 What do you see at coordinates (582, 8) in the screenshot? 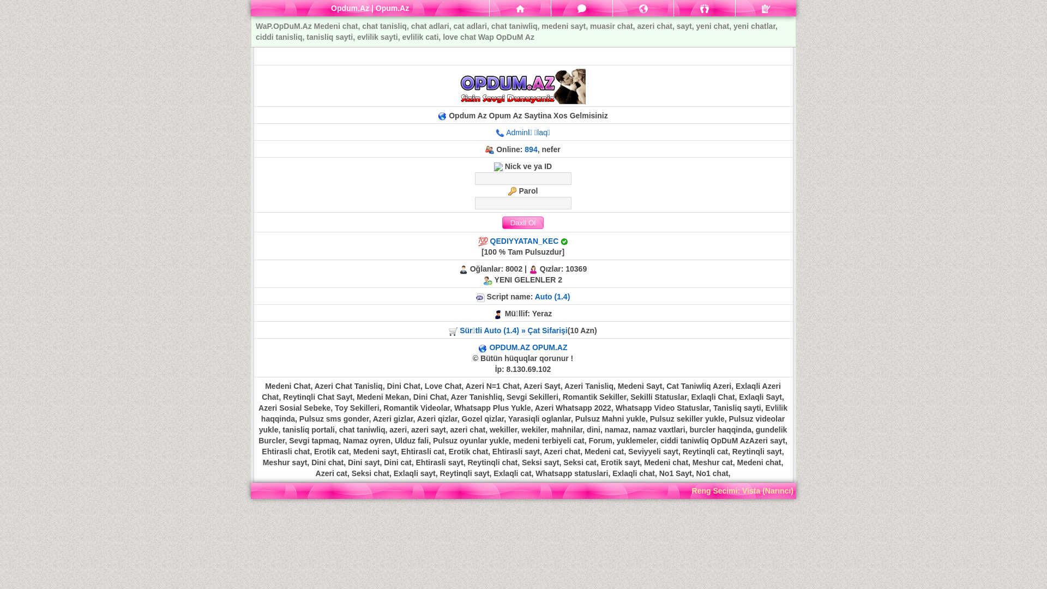
I see `Mesajlar` at bounding box center [582, 8].